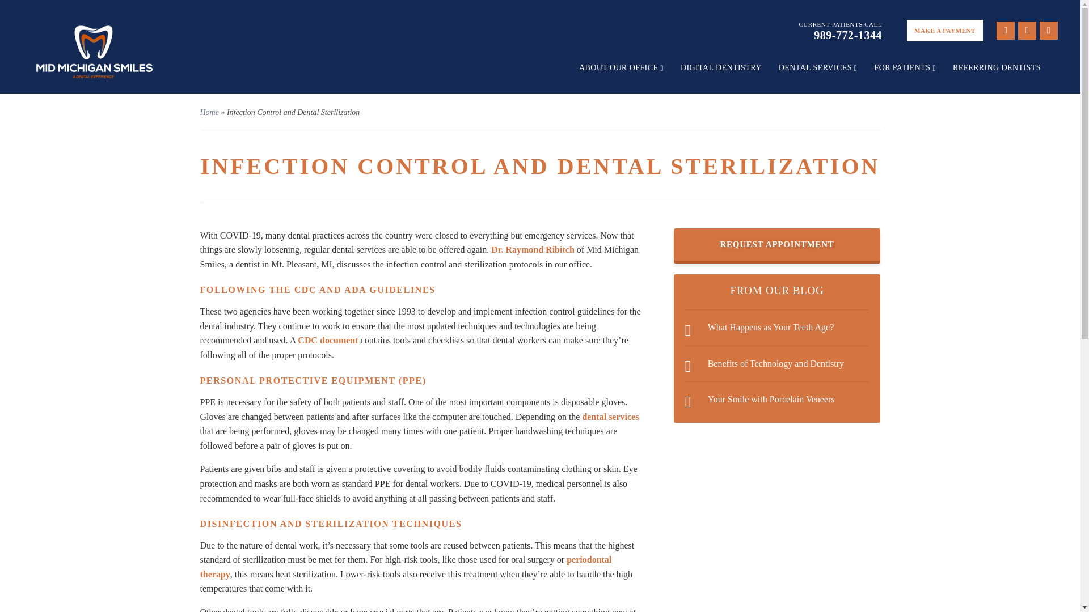  I want to click on DIGITAL DENTISTRY, so click(721, 68).